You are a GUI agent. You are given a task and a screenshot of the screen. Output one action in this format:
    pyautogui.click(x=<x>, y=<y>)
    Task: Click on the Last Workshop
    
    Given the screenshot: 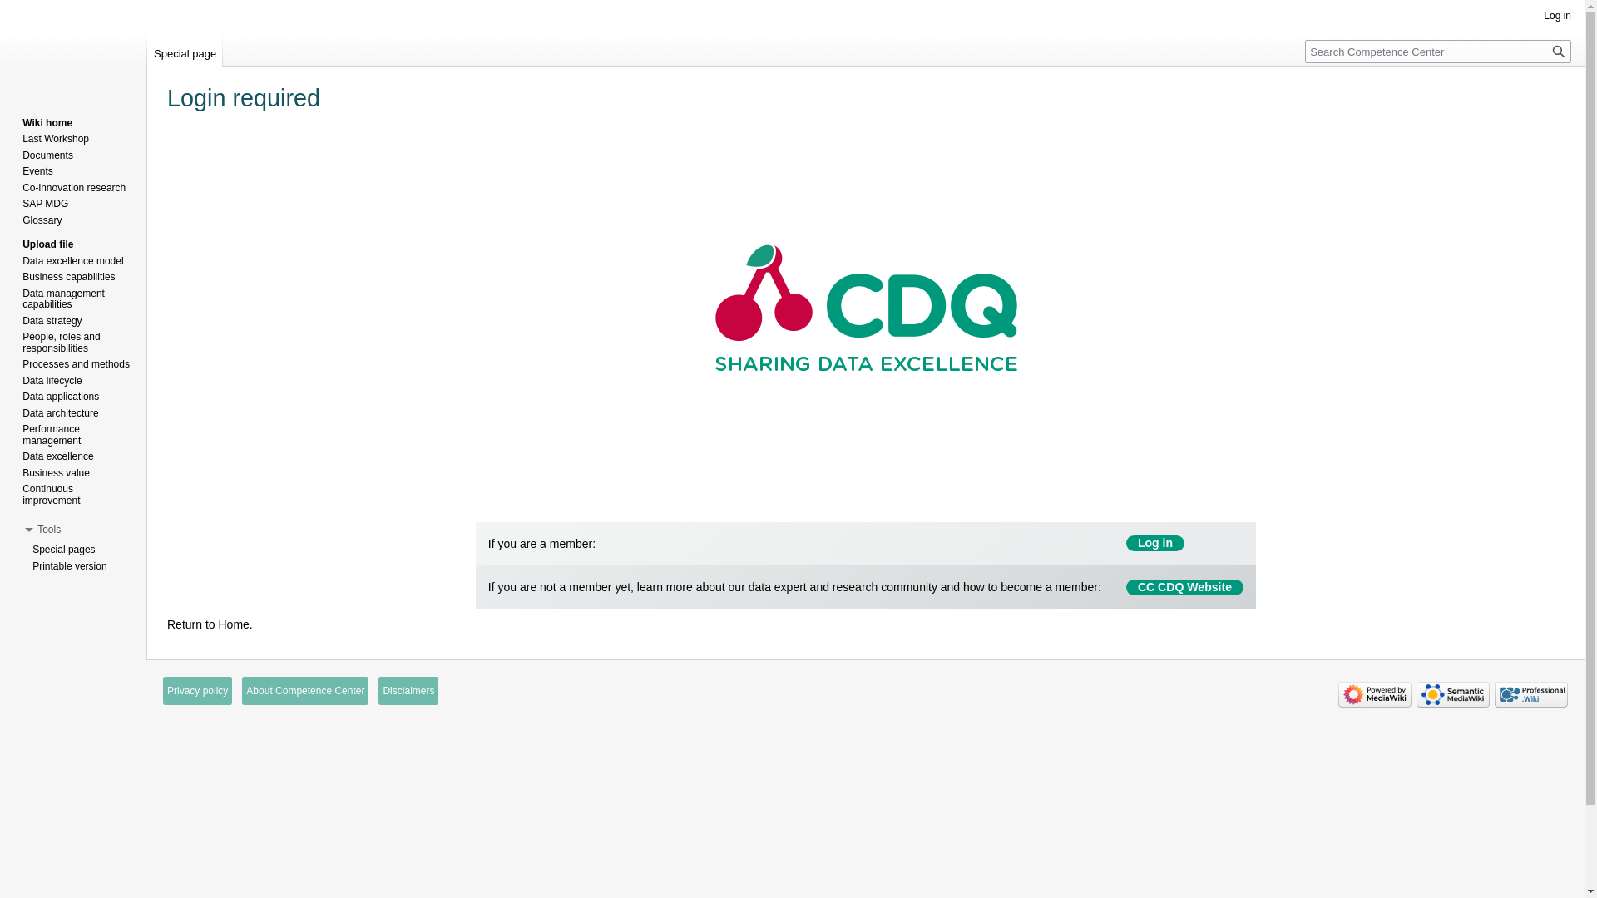 What is the action you would take?
    pyautogui.click(x=56, y=139)
    